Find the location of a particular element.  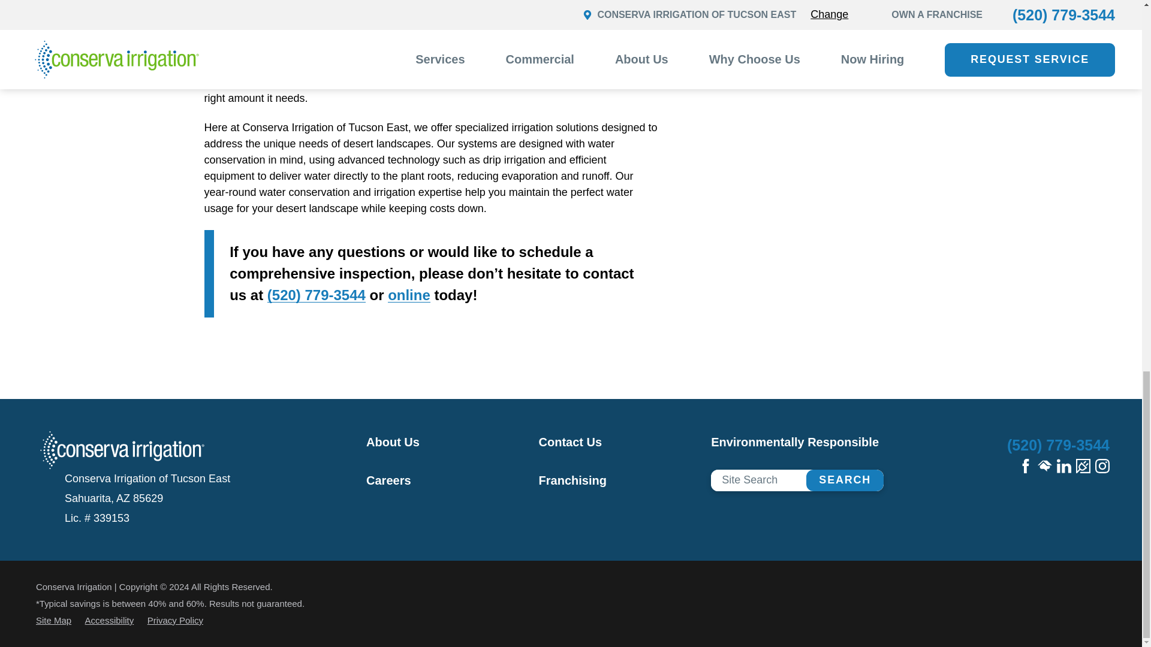

Facebook is located at coordinates (1025, 465).